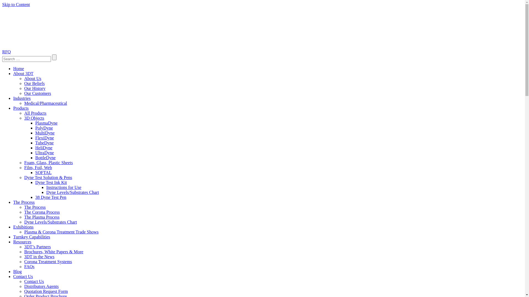 This screenshot has height=297, width=529. What do you see at coordinates (26, 59) in the screenshot?
I see `Search` at bounding box center [26, 59].